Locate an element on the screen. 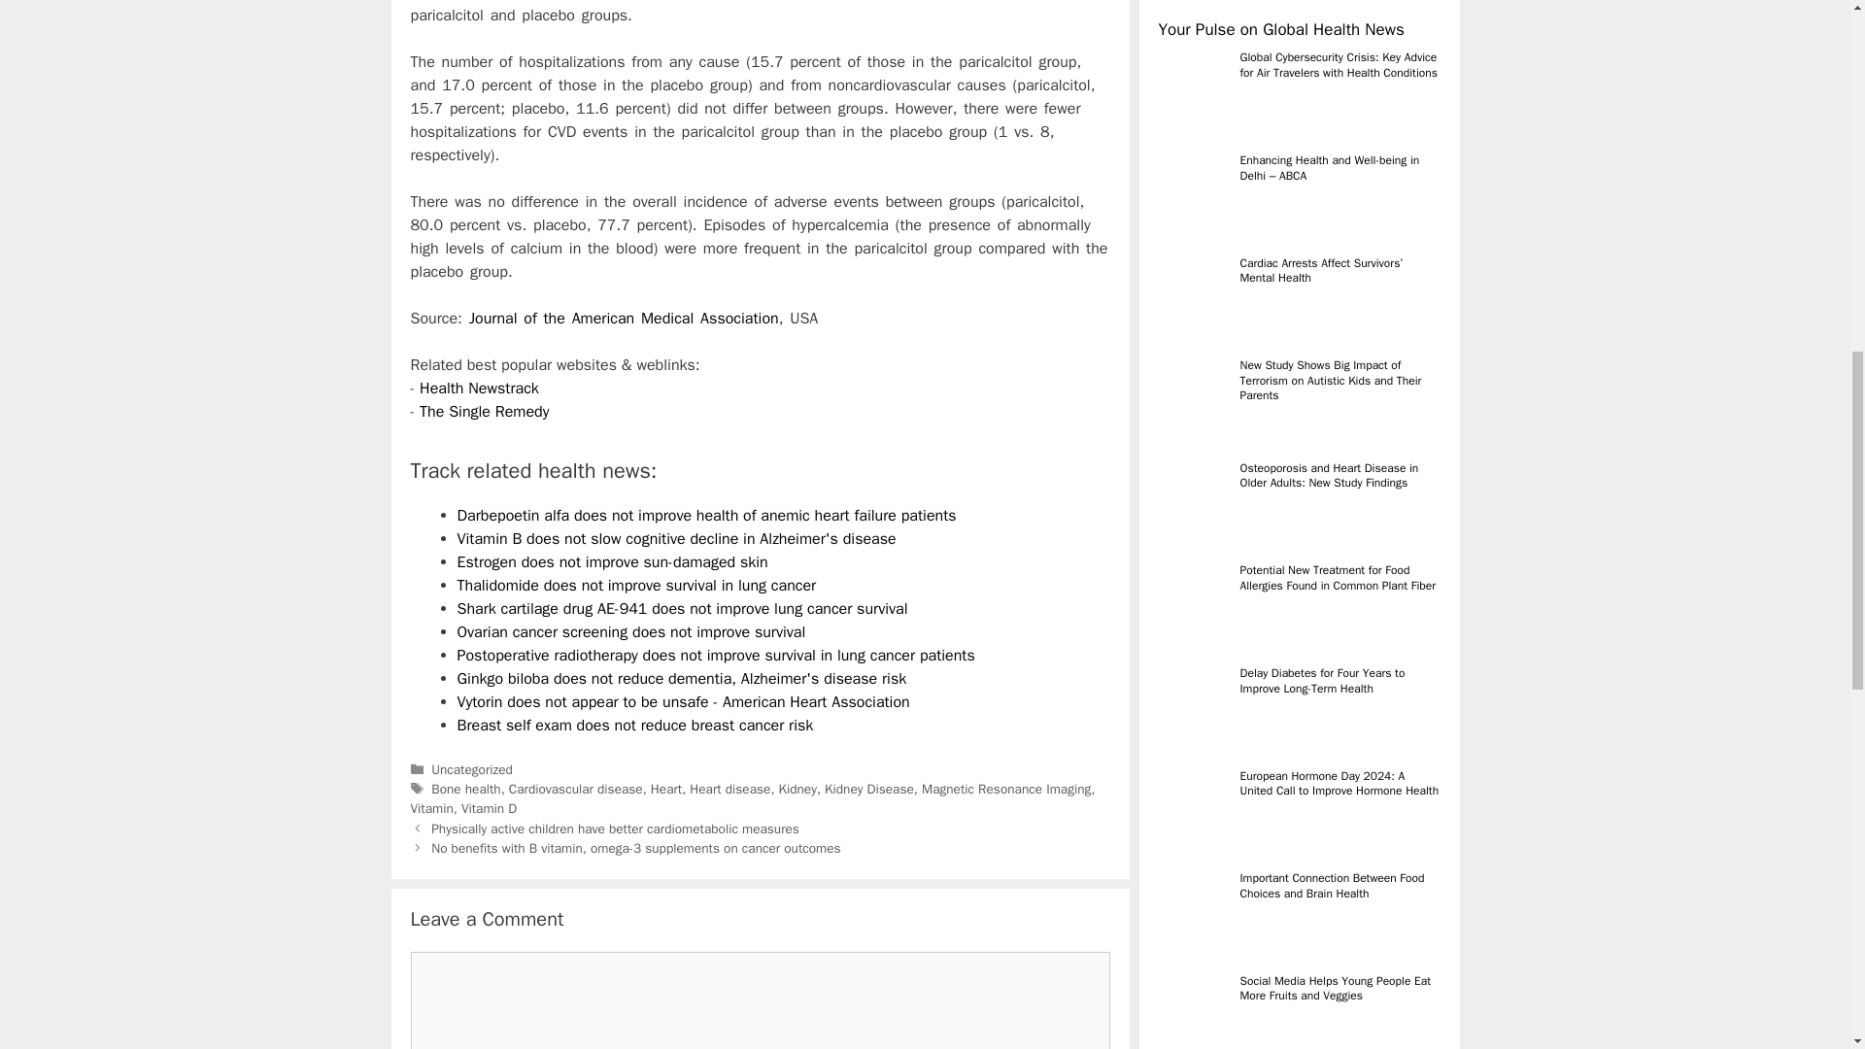 The width and height of the screenshot is (1865, 1049). The Single Remedy is located at coordinates (484, 412).